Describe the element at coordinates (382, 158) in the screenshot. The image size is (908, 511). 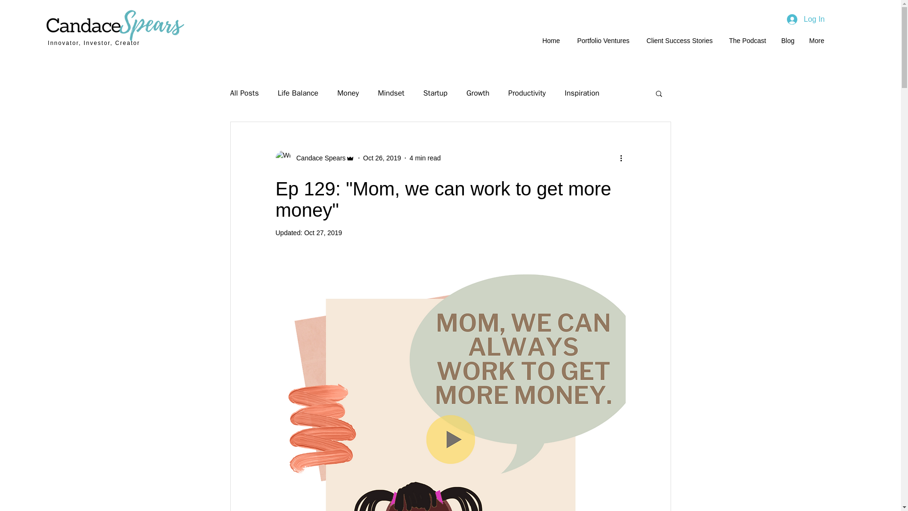
I see `Oct 26, 2019` at that location.